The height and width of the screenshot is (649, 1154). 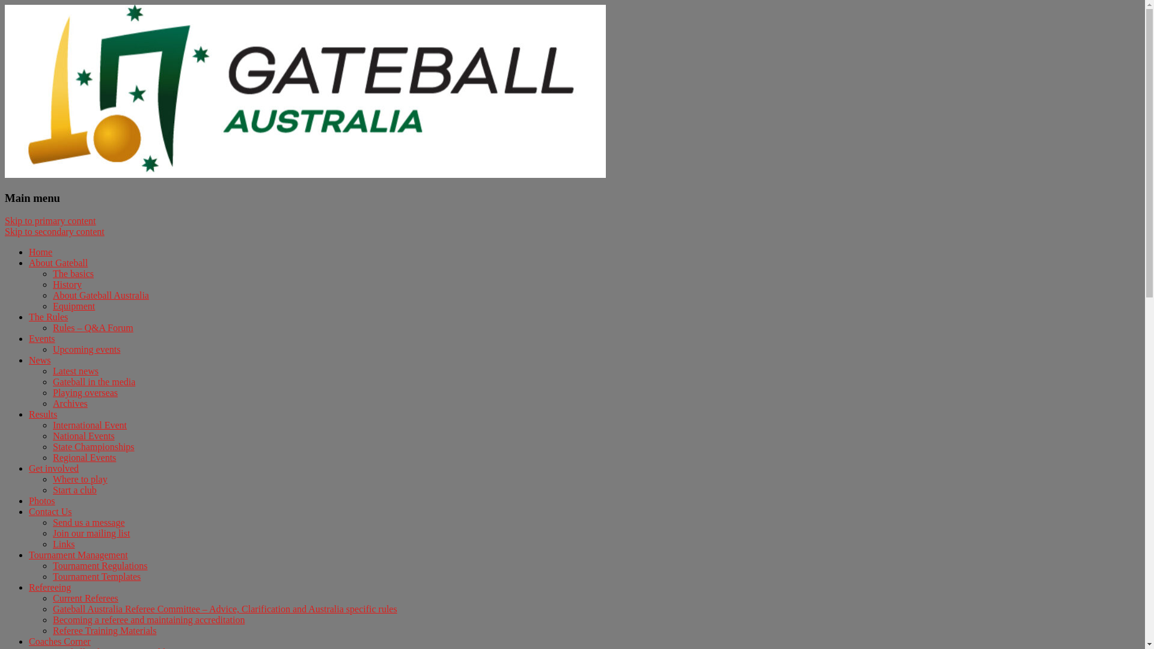 What do you see at coordinates (60, 642) in the screenshot?
I see `Coaches Corner` at bounding box center [60, 642].